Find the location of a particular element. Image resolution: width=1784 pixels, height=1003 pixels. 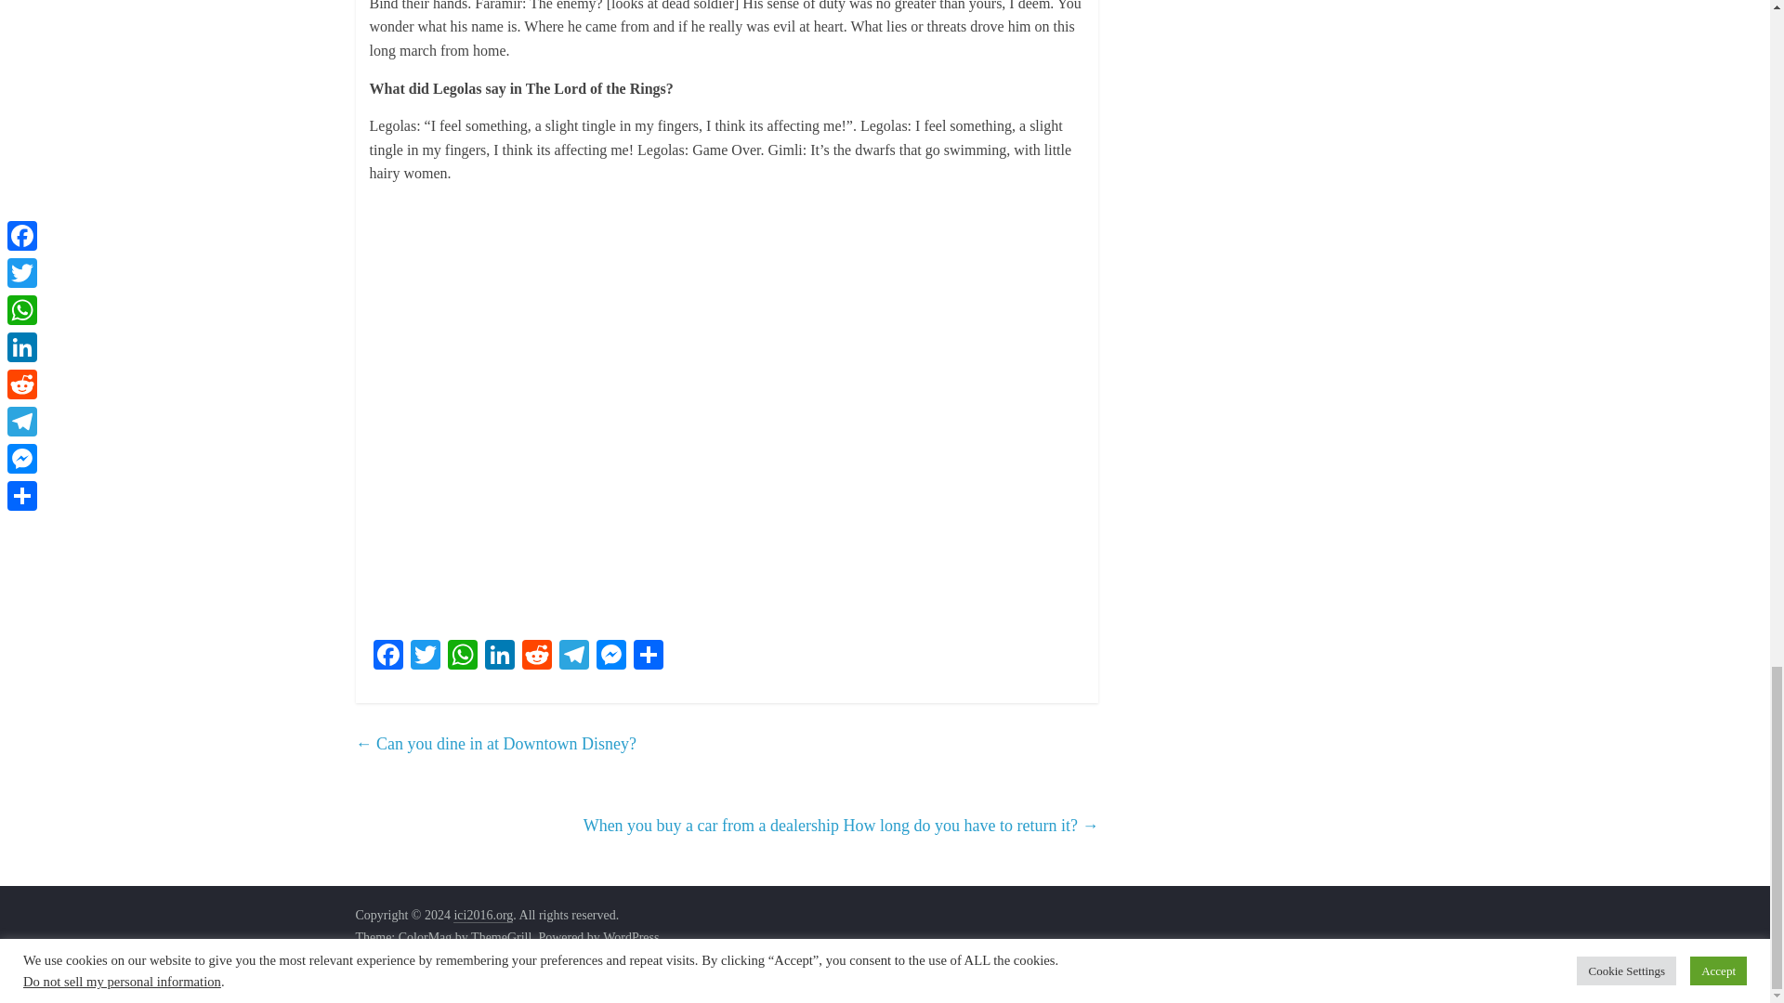

Telegram is located at coordinates (573, 656).